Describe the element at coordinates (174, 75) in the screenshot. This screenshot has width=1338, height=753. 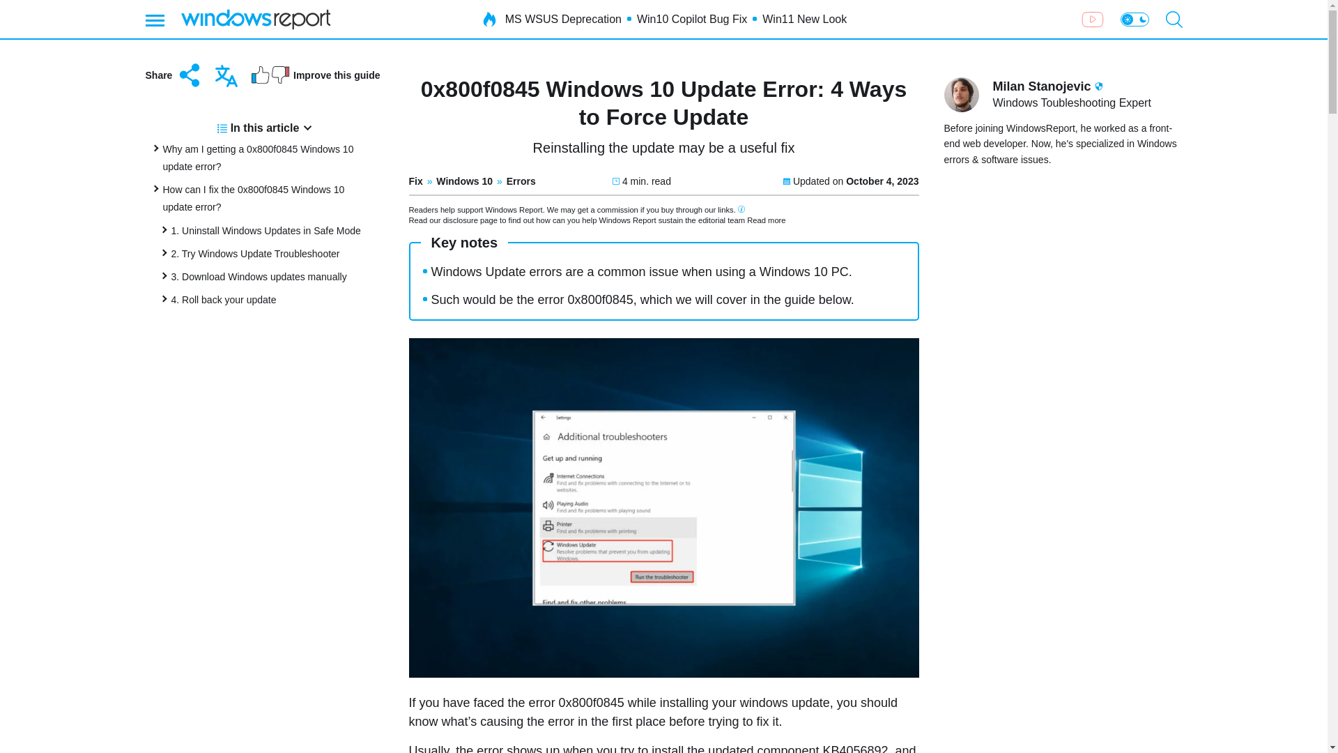
I see `Share` at that location.